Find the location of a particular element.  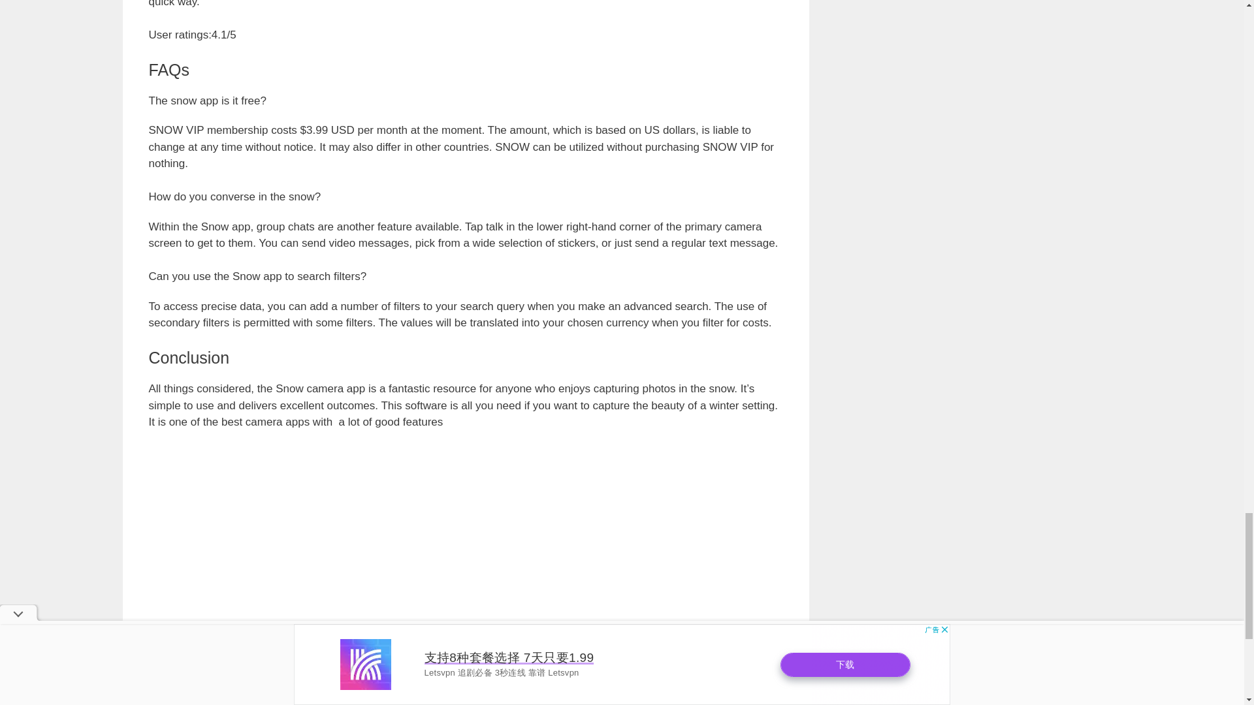

photo editor is located at coordinates (188, 670).